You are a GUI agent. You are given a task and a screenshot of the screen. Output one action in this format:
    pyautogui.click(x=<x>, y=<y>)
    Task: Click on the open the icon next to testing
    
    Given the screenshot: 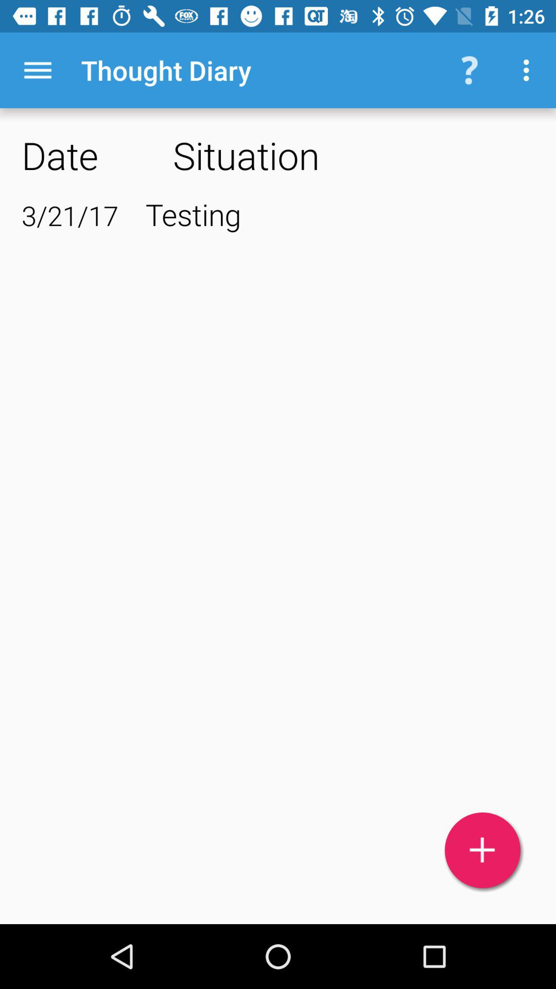 What is the action you would take?
    pyautogui.click(x=70, y=215)
    